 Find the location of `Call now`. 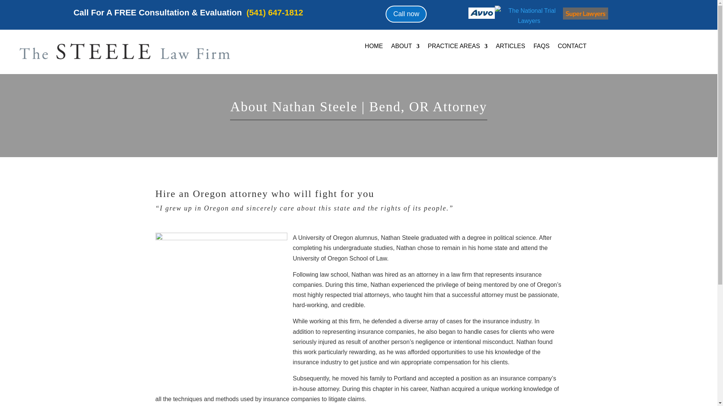

Call now is located at coordinates (406, 14).